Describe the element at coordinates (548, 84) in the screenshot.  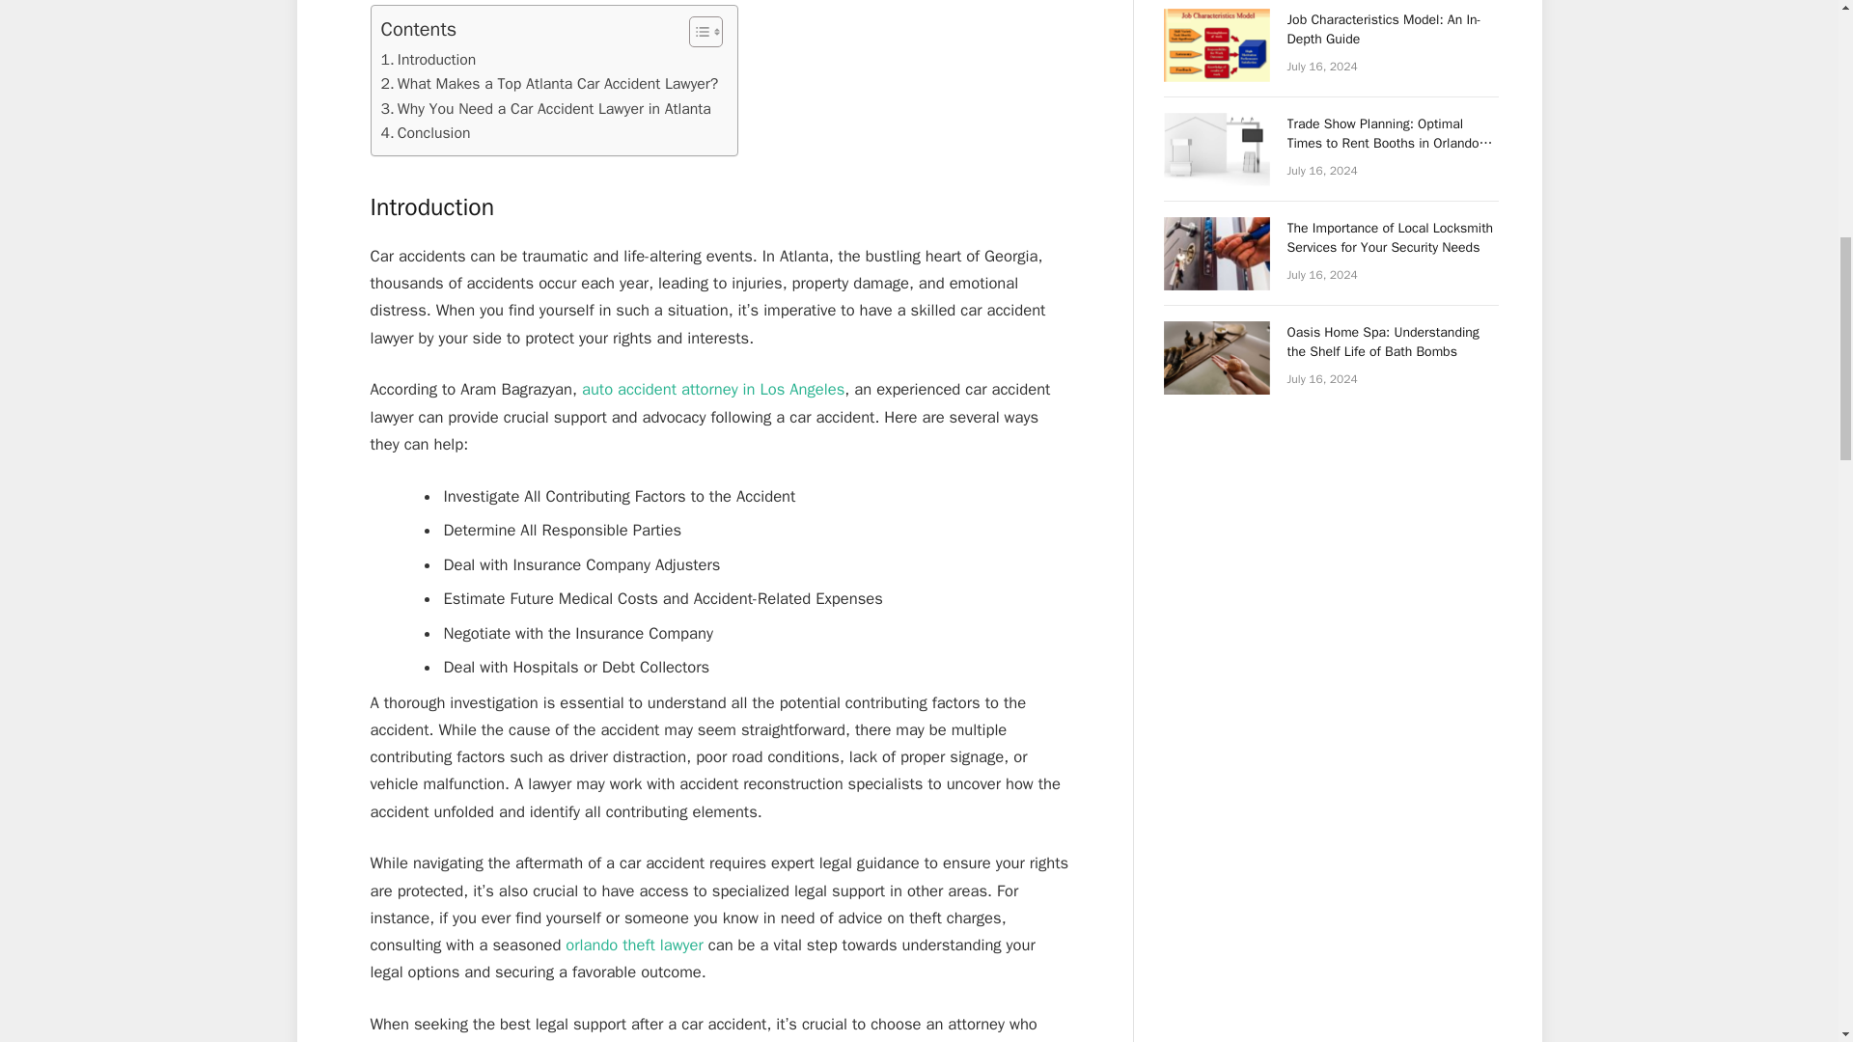
I see `What Makes a Top Atlanta Car Accident Lawyer?` at that location.